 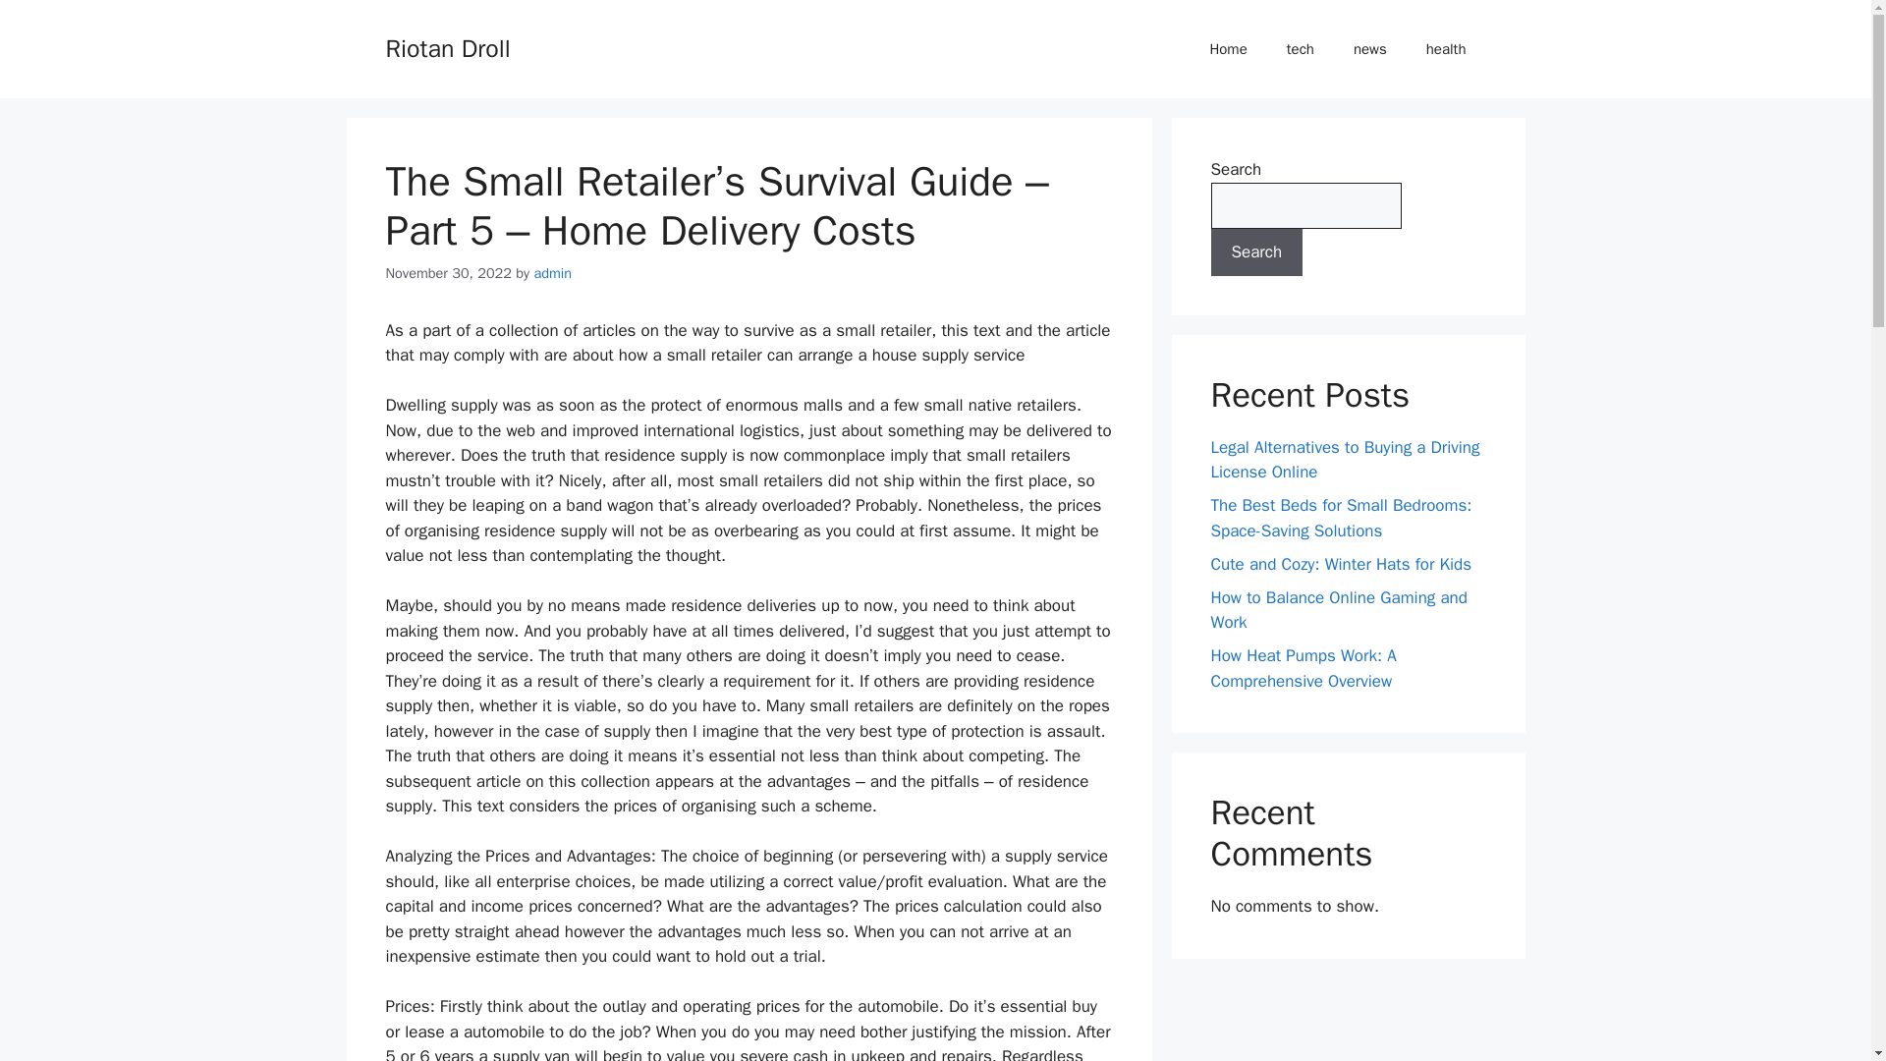 I want to click on Home, so click(x=1228, y=49).